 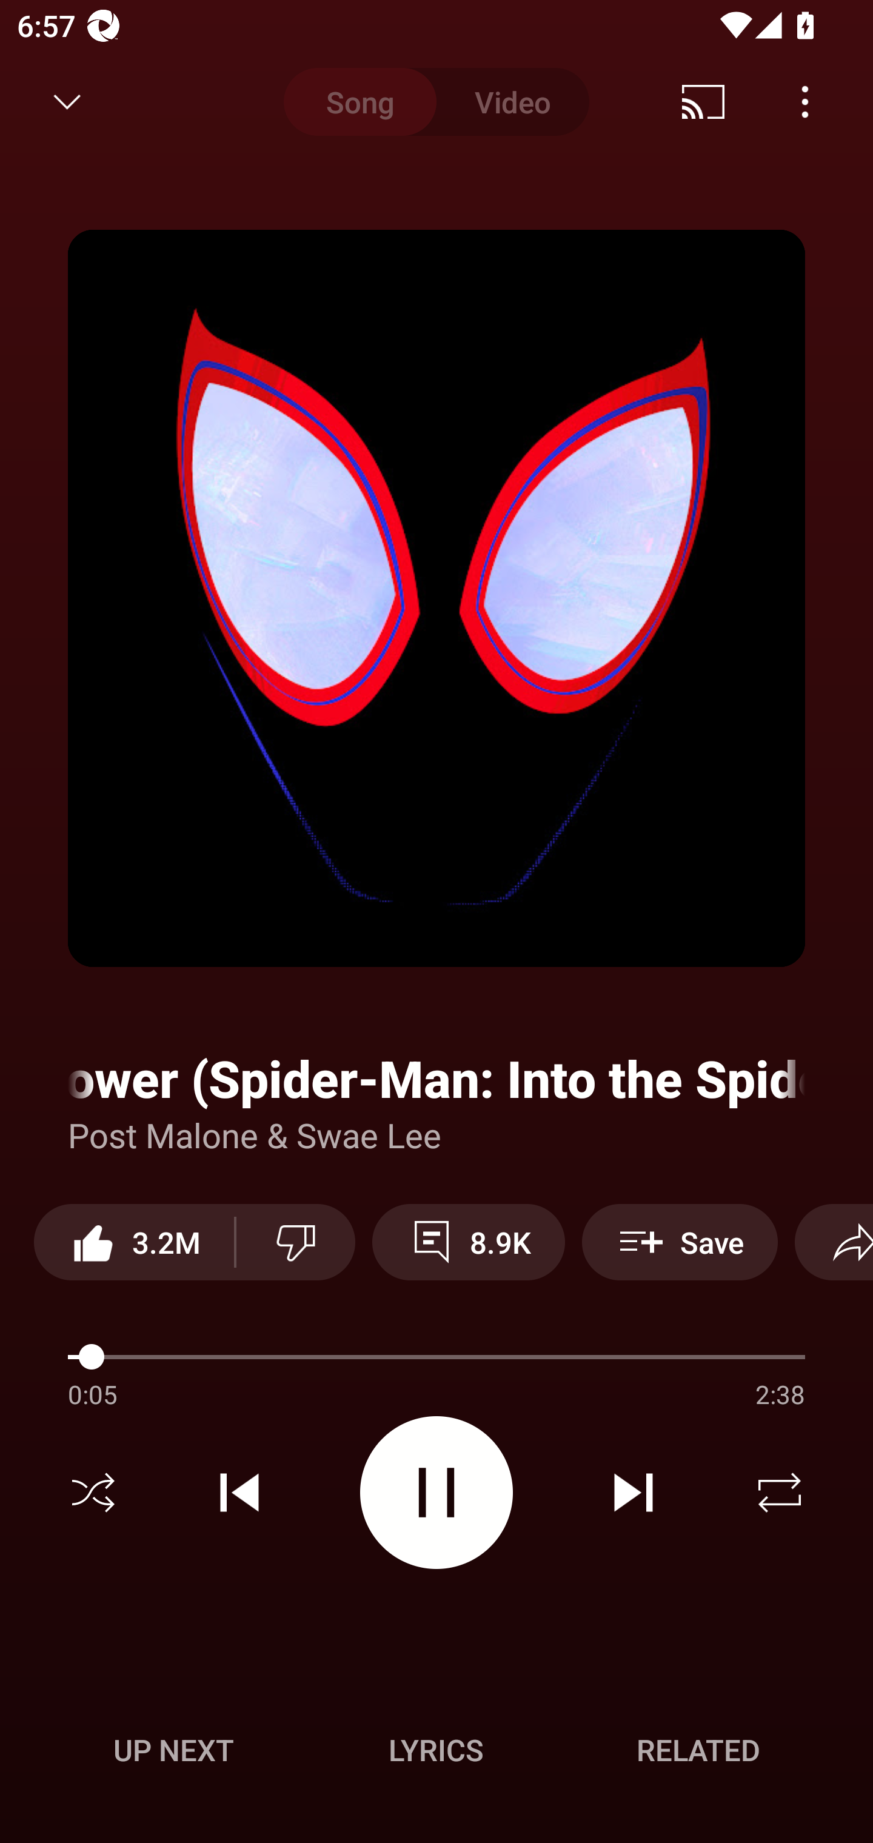 What do you see at coordinates (296, 1242) in the screenshot?
I see `Dislike` at bounding box center [296, 1242].